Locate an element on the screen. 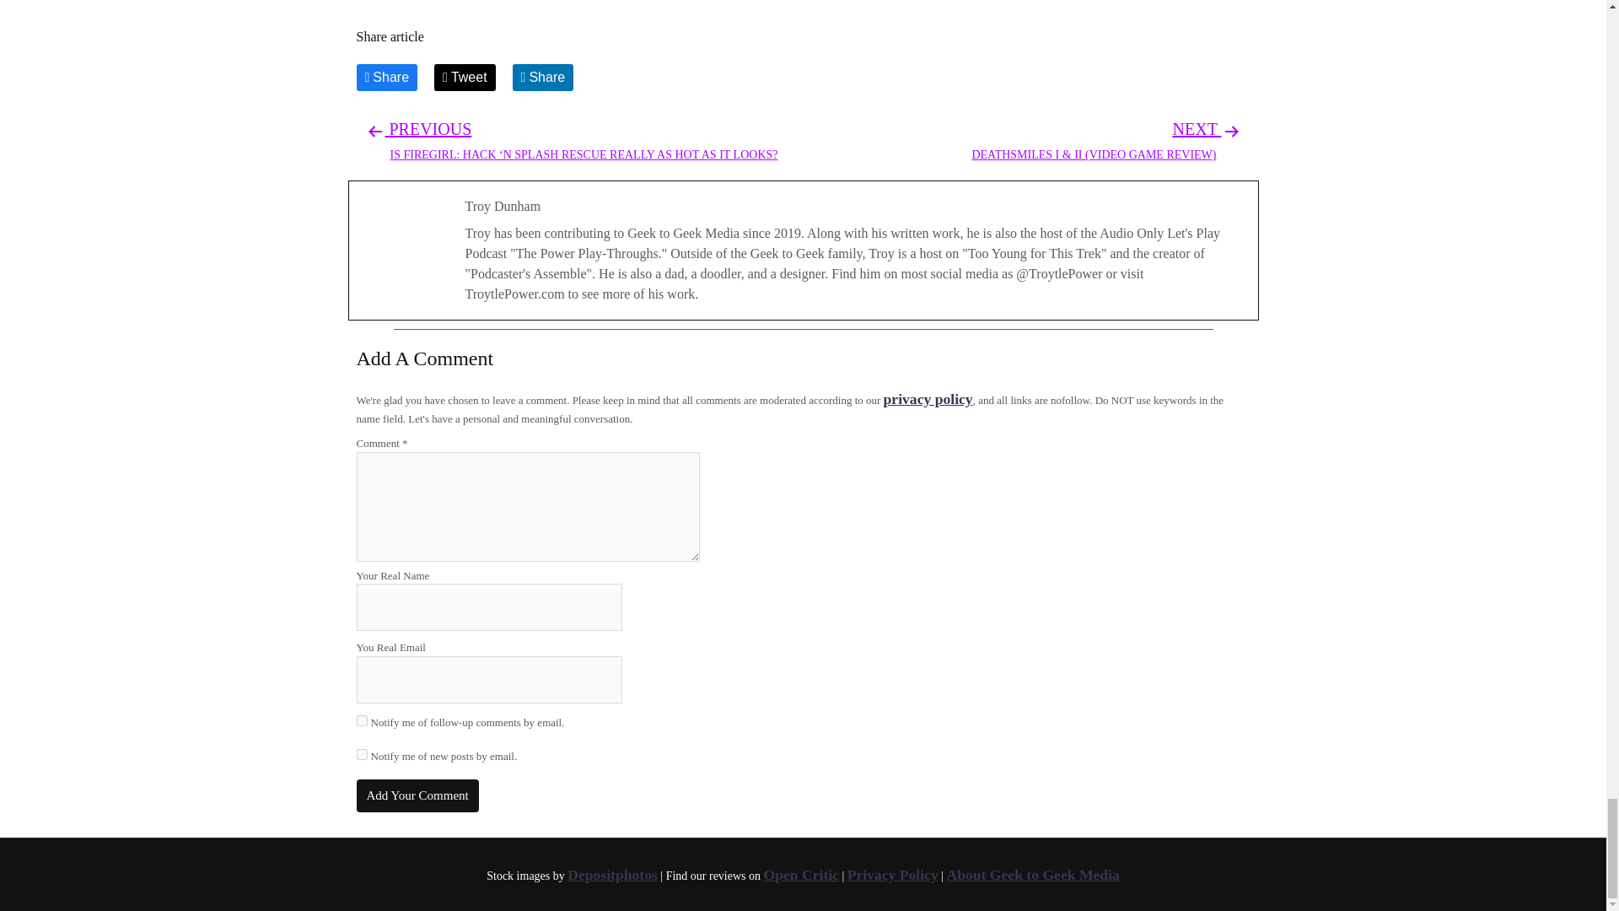 This screenshot has height=911, width=1619. subscribe is located at coordinates (361, 754).